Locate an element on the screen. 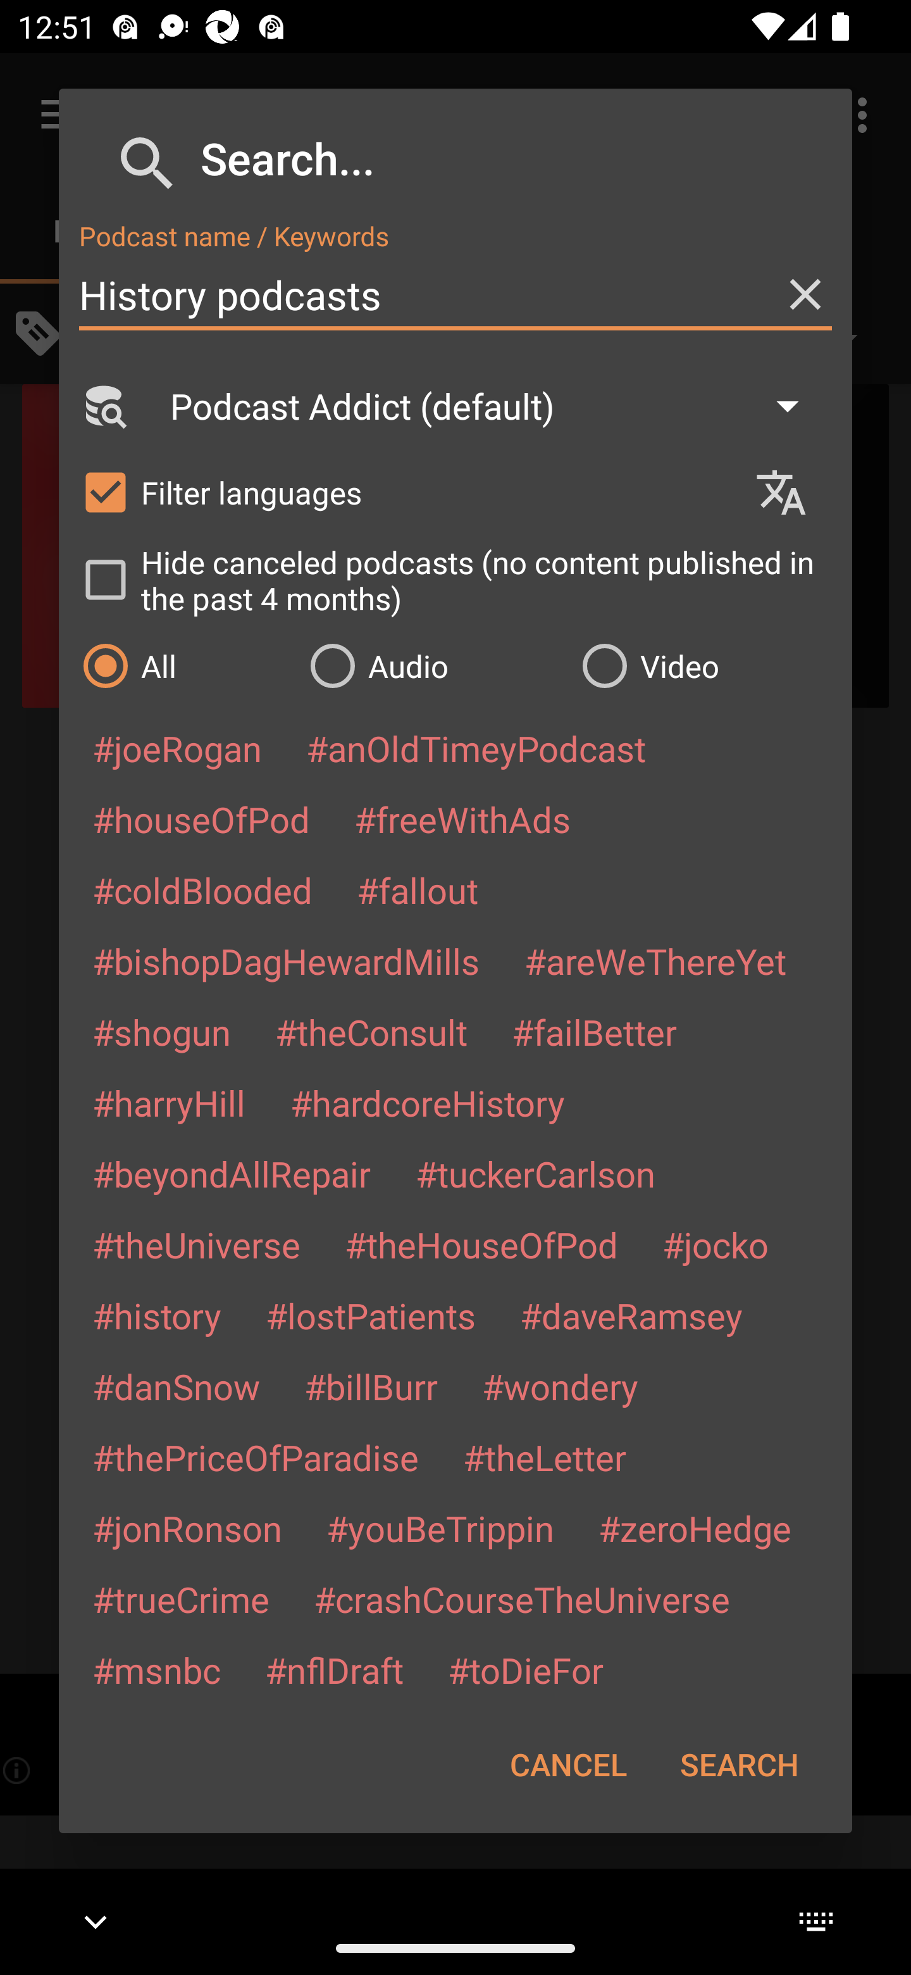 The height and width of the screenshot is (1975, 911). #theConsult is located at coordinates (371, 1032).